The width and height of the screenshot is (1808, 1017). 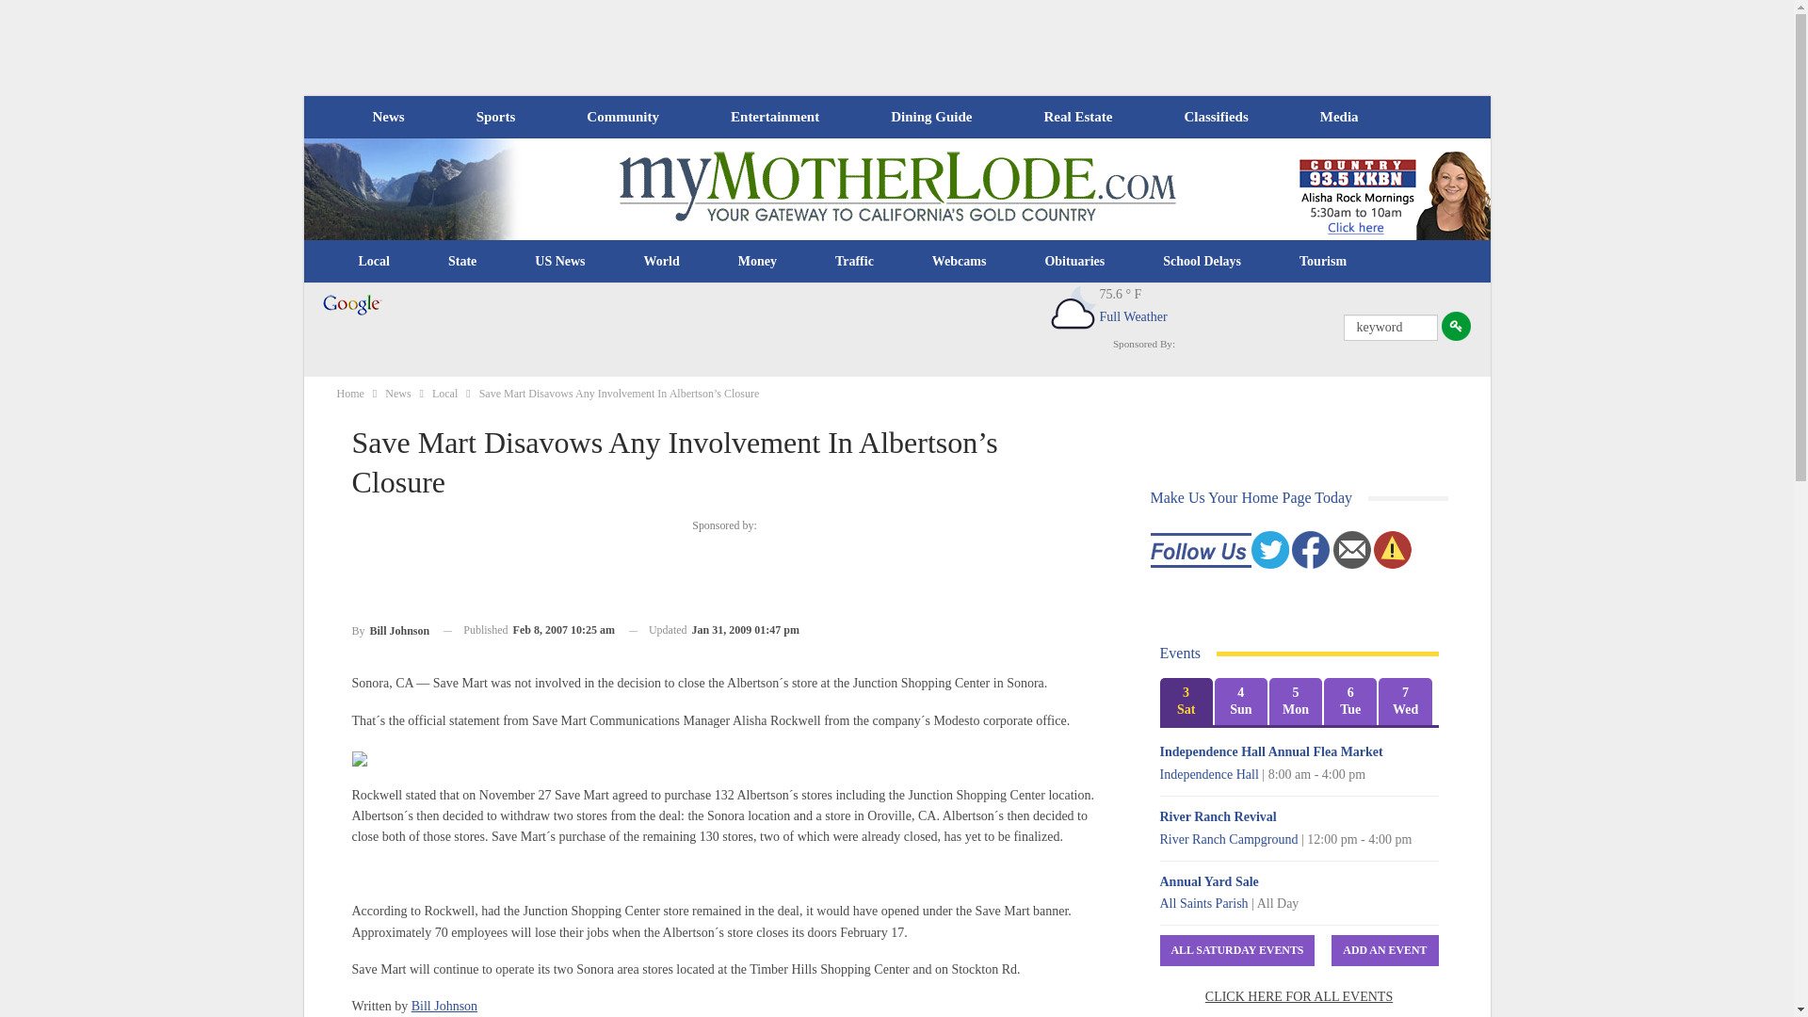 I want to click on Classifieds, so click(x=1215, y=117).